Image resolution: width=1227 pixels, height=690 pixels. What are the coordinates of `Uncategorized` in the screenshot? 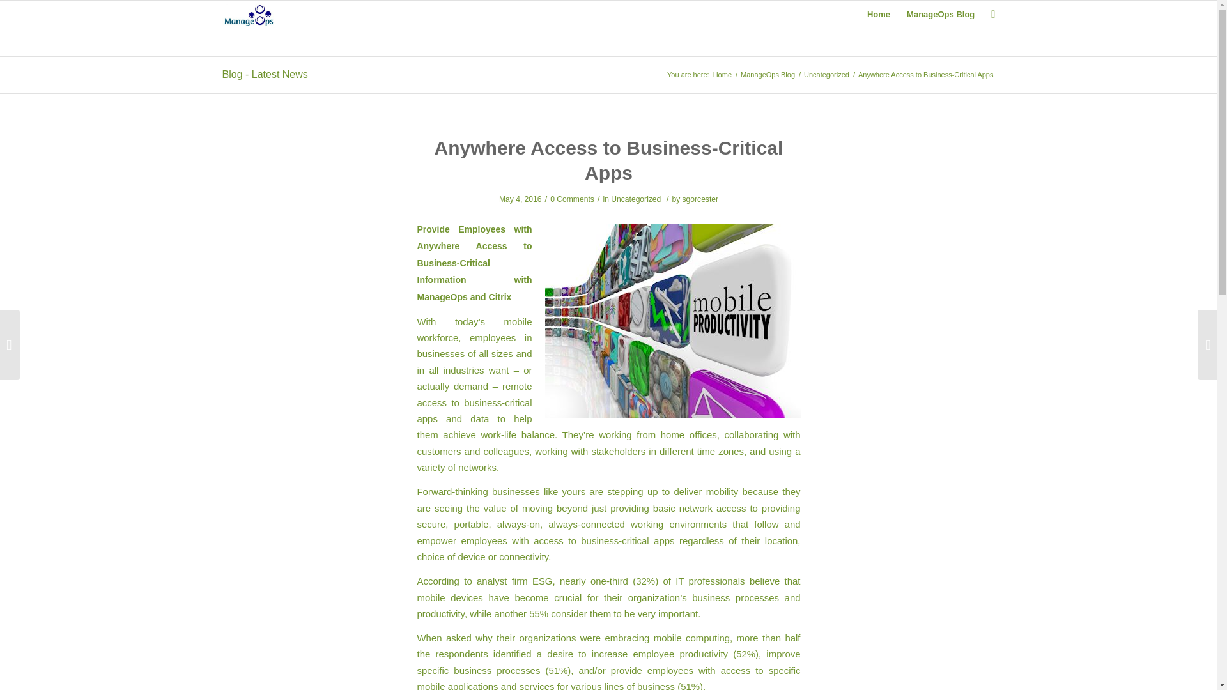 It's located at (636, 199).